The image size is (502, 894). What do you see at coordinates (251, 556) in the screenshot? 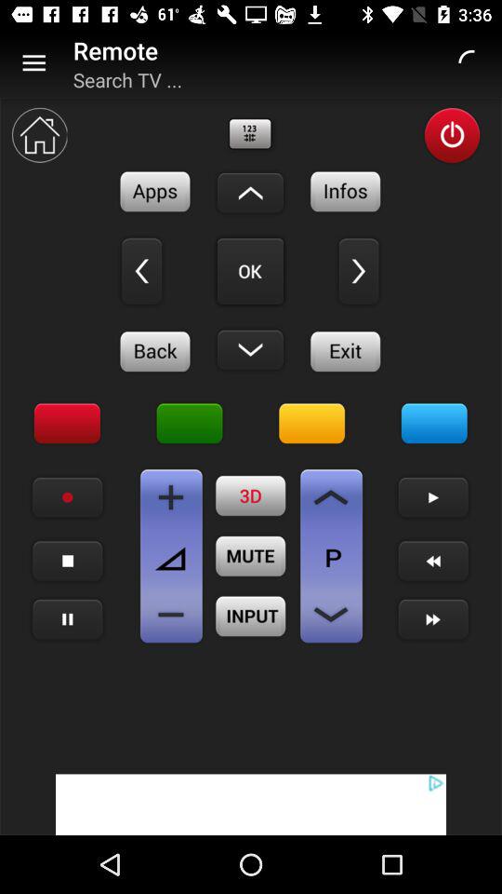
I see `mute sound button` at bounding box center [251, 556].